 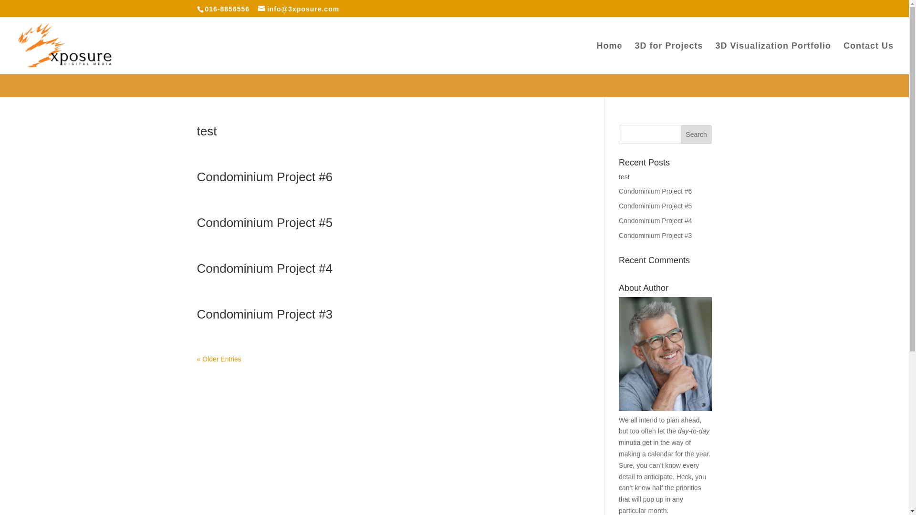 I want to click on Condominium Project #5, so click(x=264, y=223).